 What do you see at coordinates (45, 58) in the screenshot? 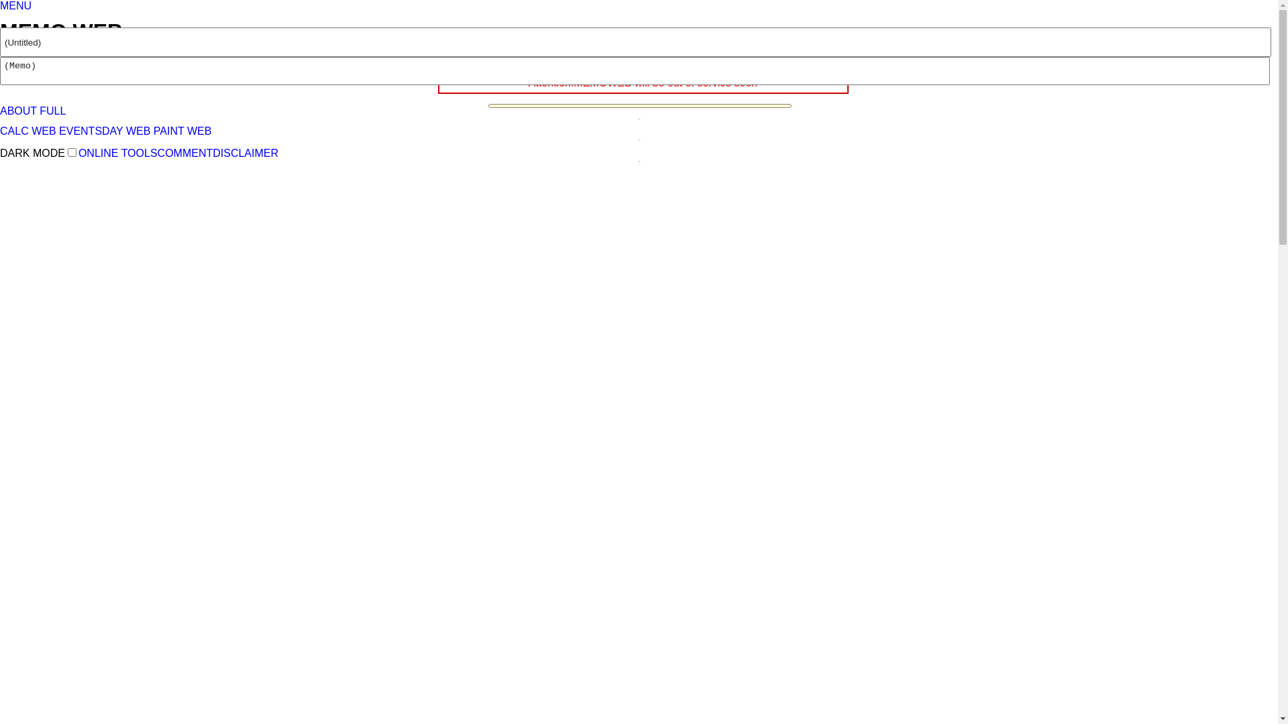
I see `ONLINE TOOLS` at bounding box center [45, 58].